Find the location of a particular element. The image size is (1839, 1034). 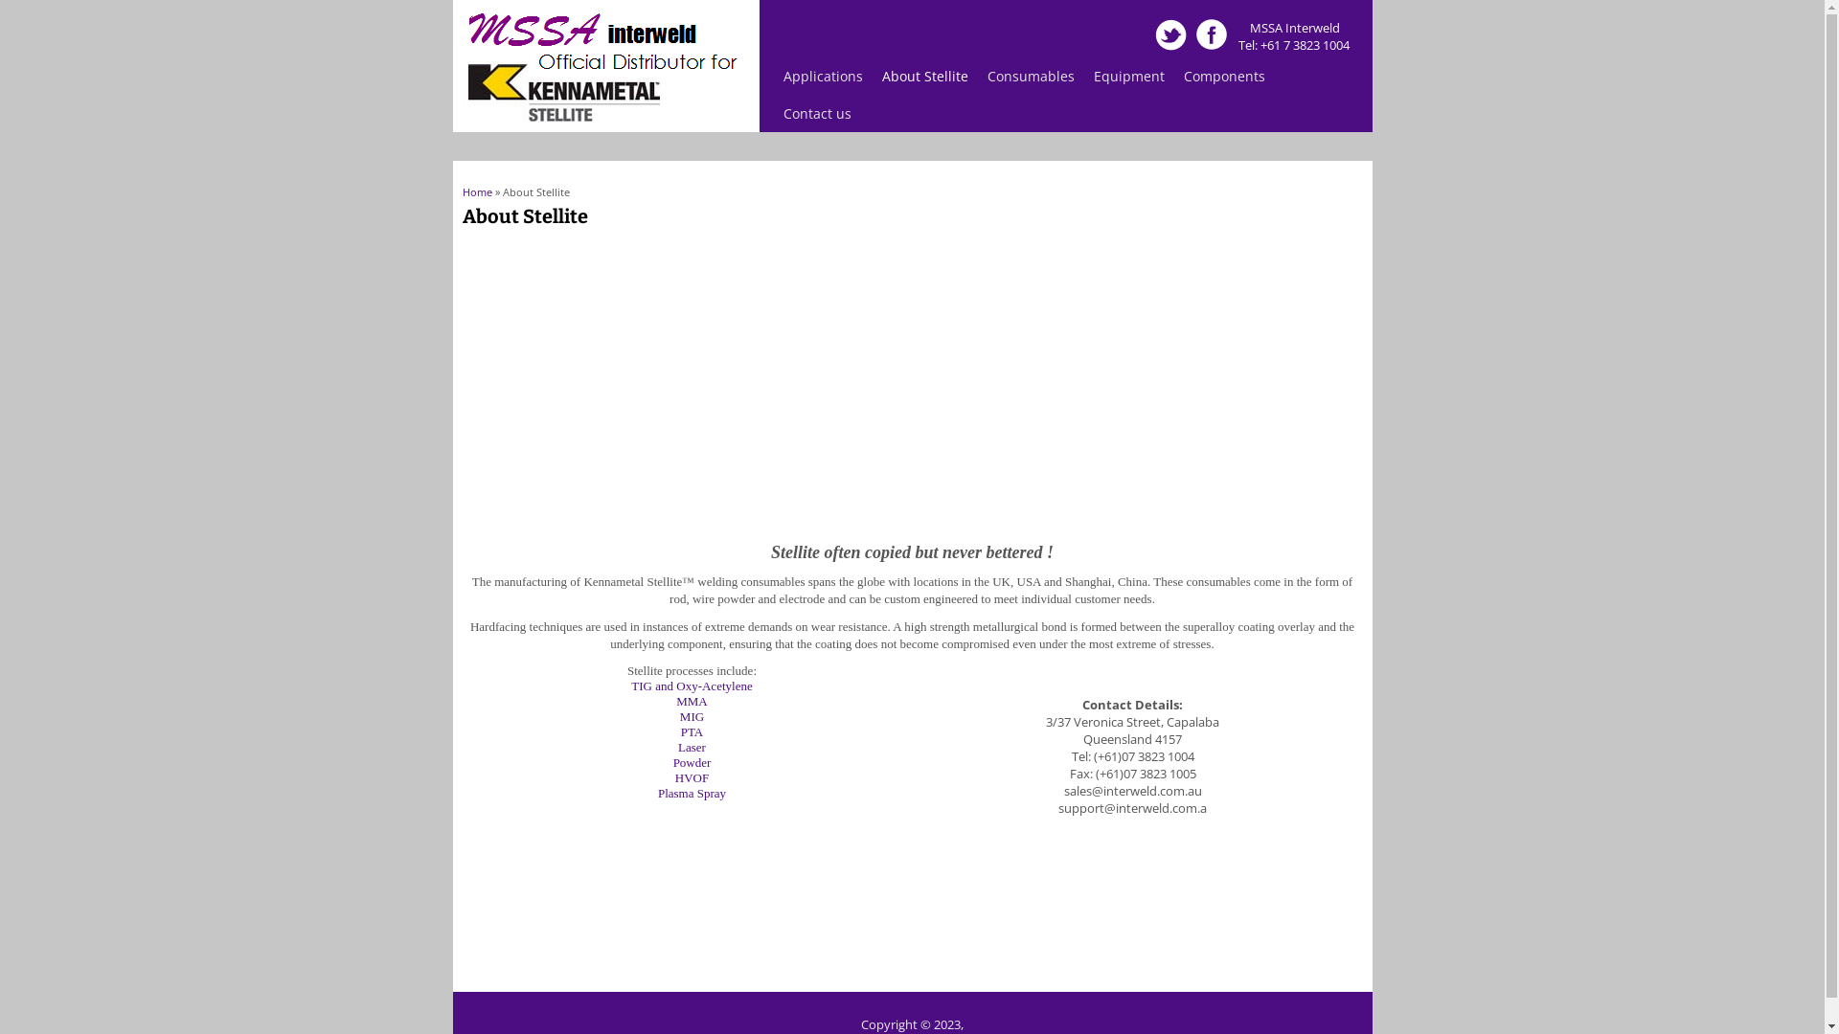

Components is located at coordinates (1224, 77).